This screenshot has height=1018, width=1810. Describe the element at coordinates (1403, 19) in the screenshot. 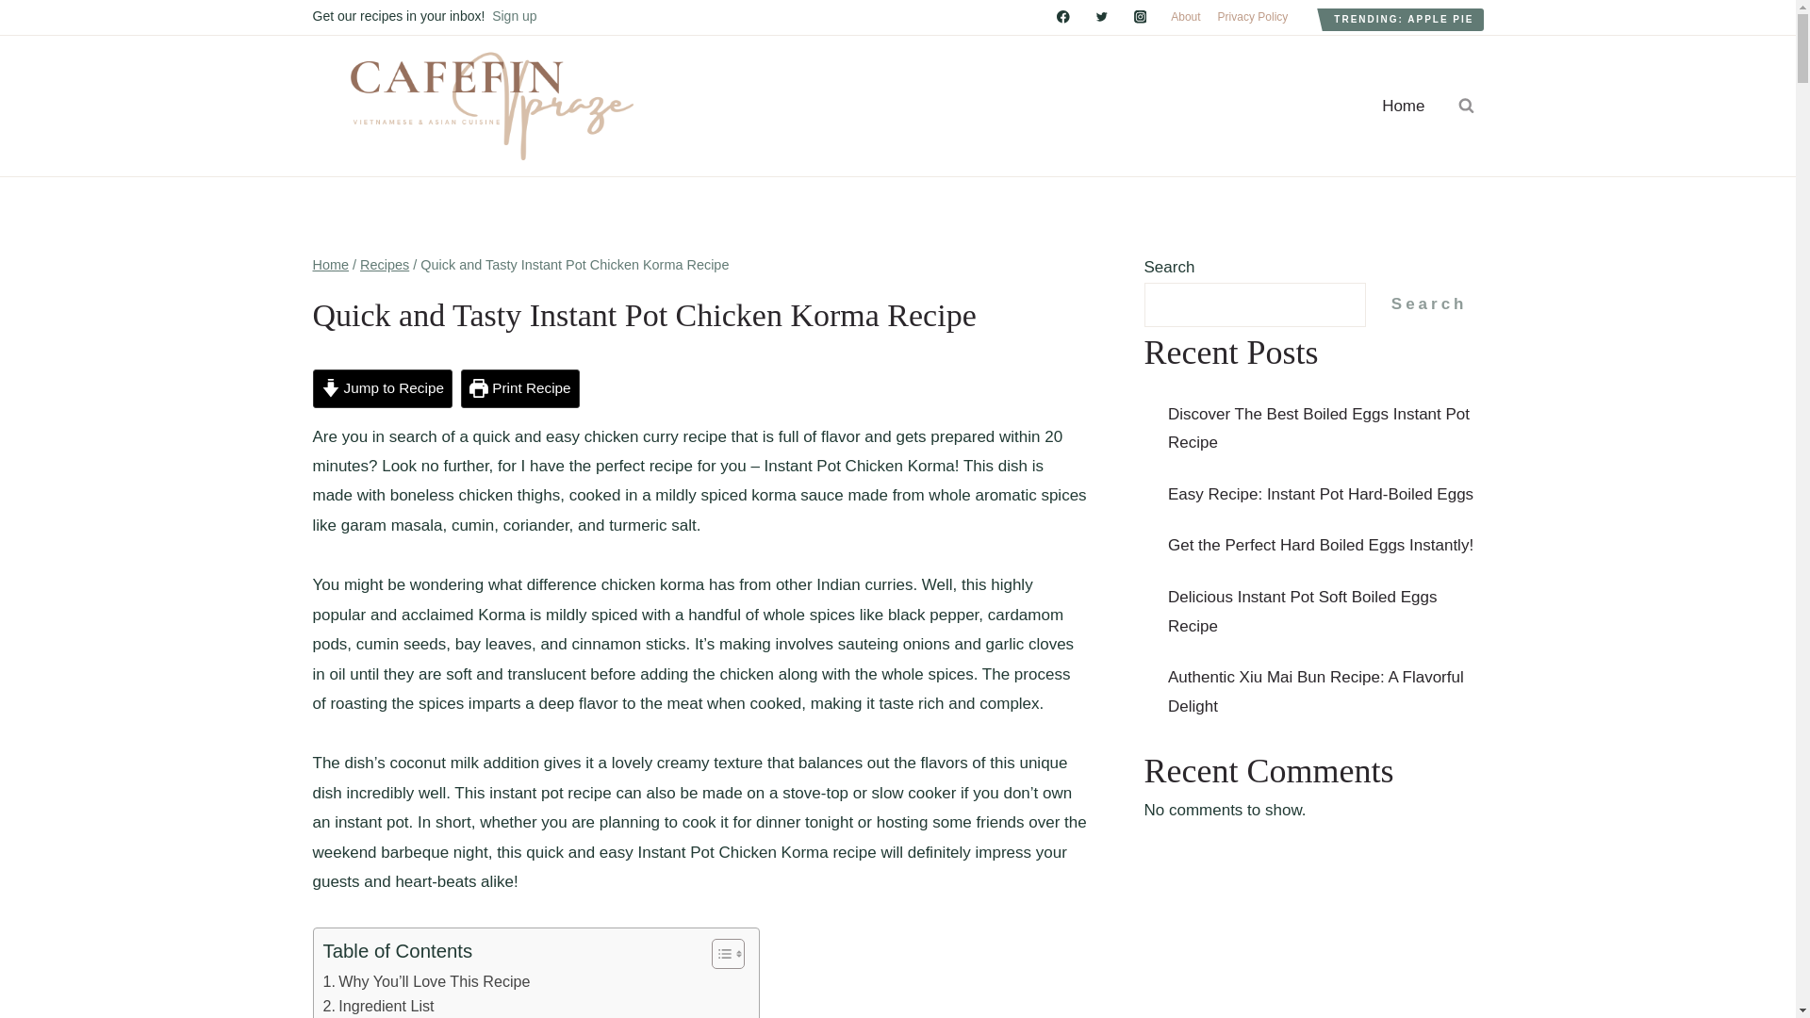

I see `TRENDING: APPLE PIE` at that location.